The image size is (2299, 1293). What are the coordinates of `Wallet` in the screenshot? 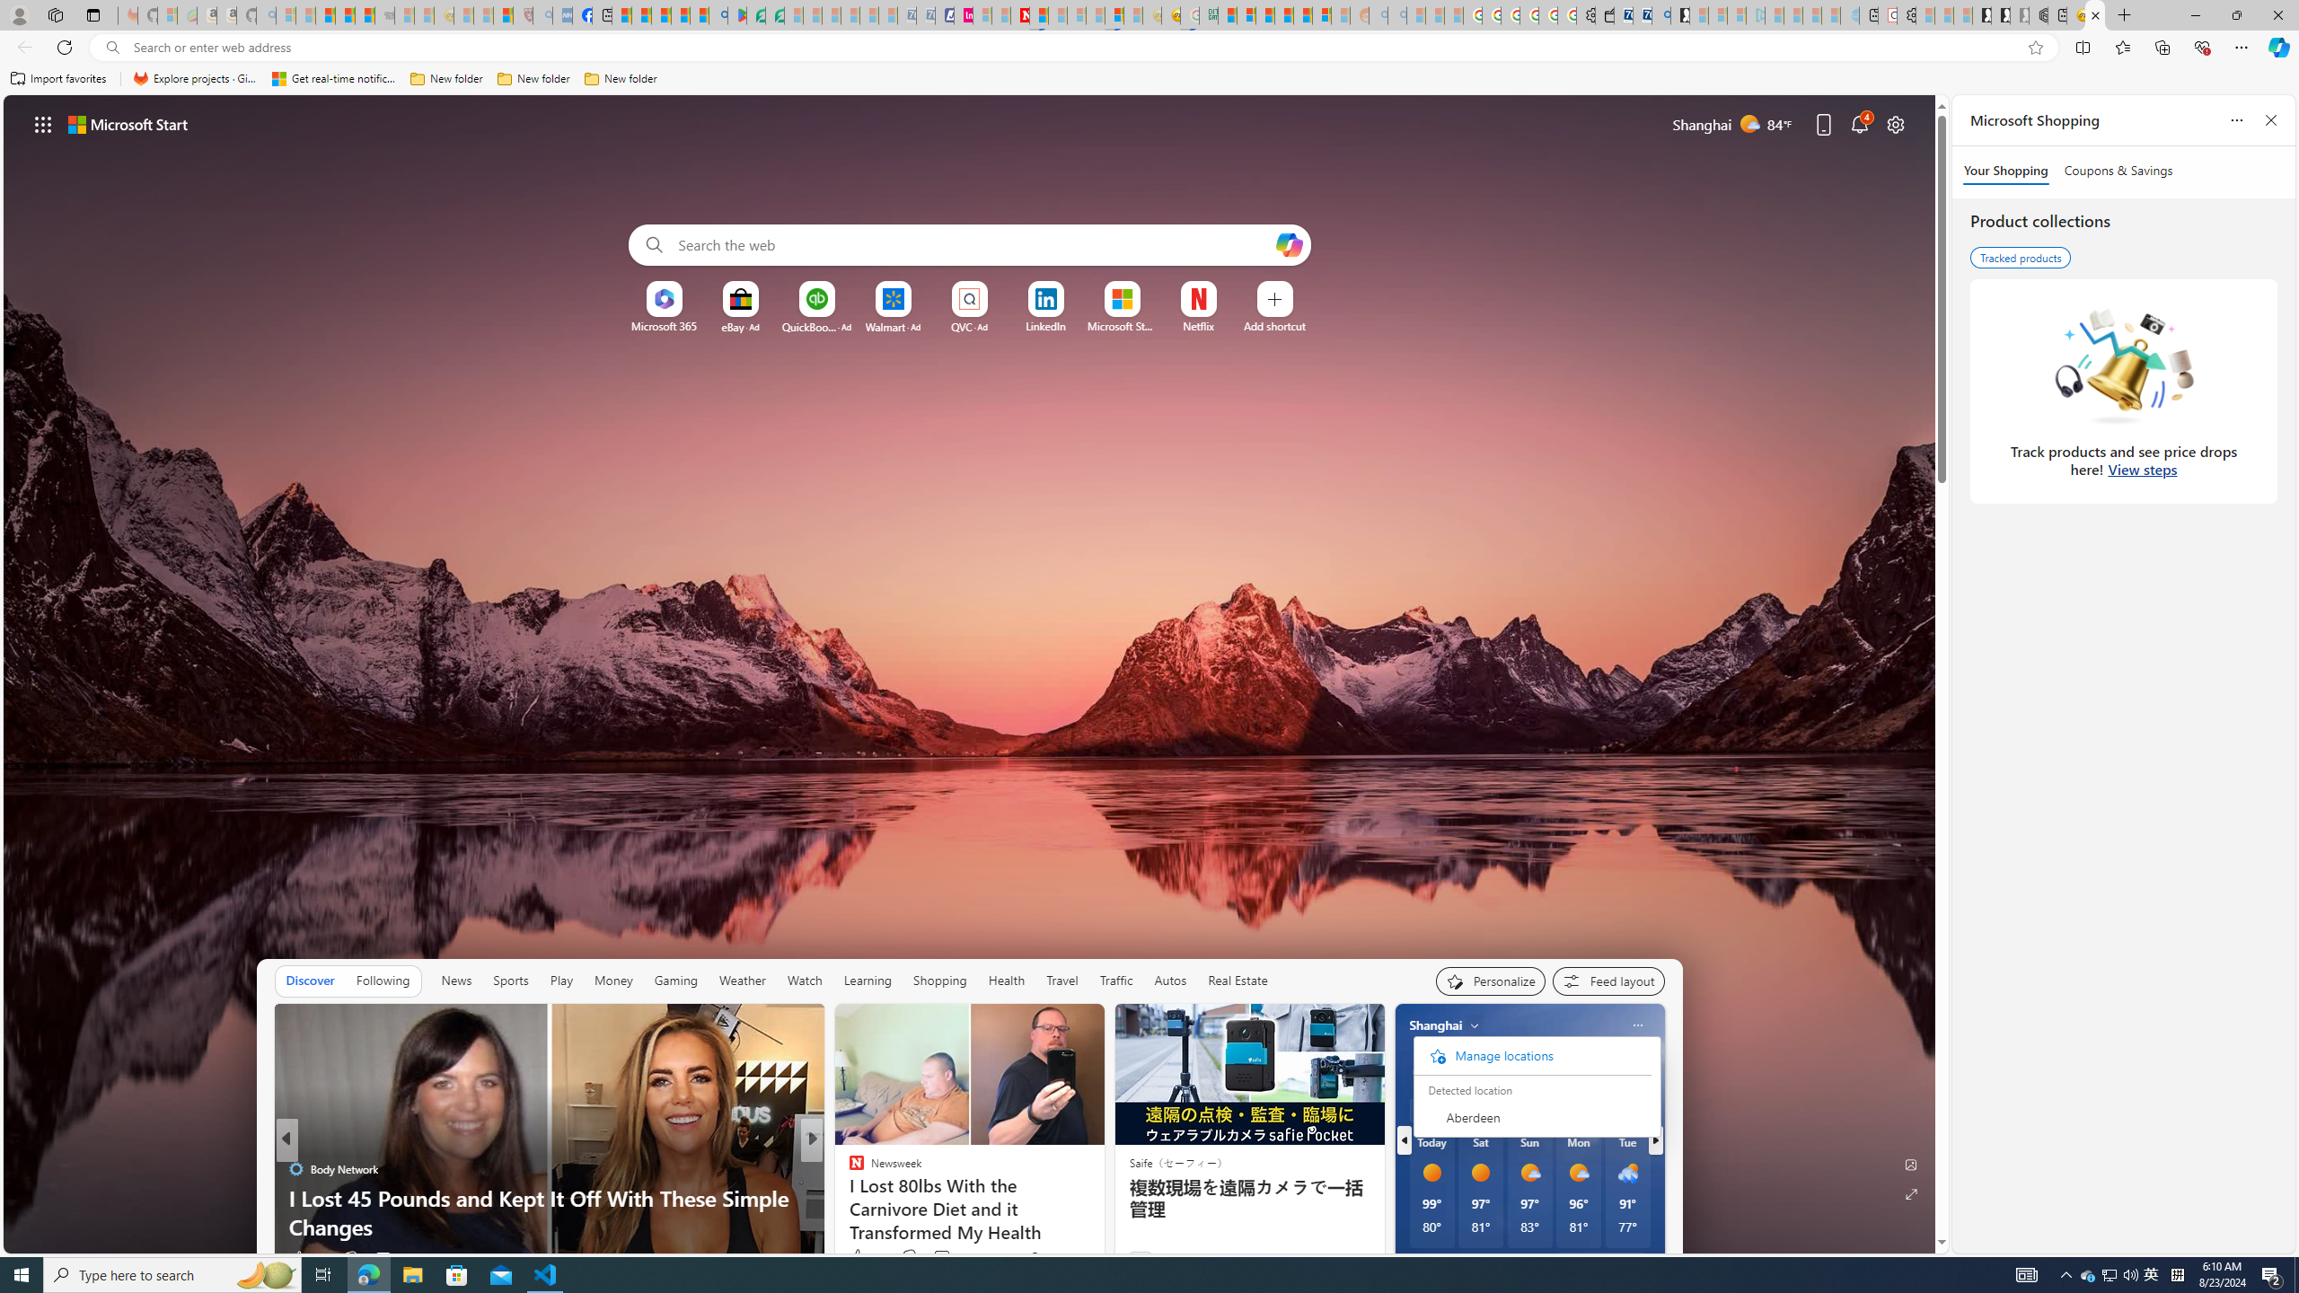 It's located at (1604, 15).